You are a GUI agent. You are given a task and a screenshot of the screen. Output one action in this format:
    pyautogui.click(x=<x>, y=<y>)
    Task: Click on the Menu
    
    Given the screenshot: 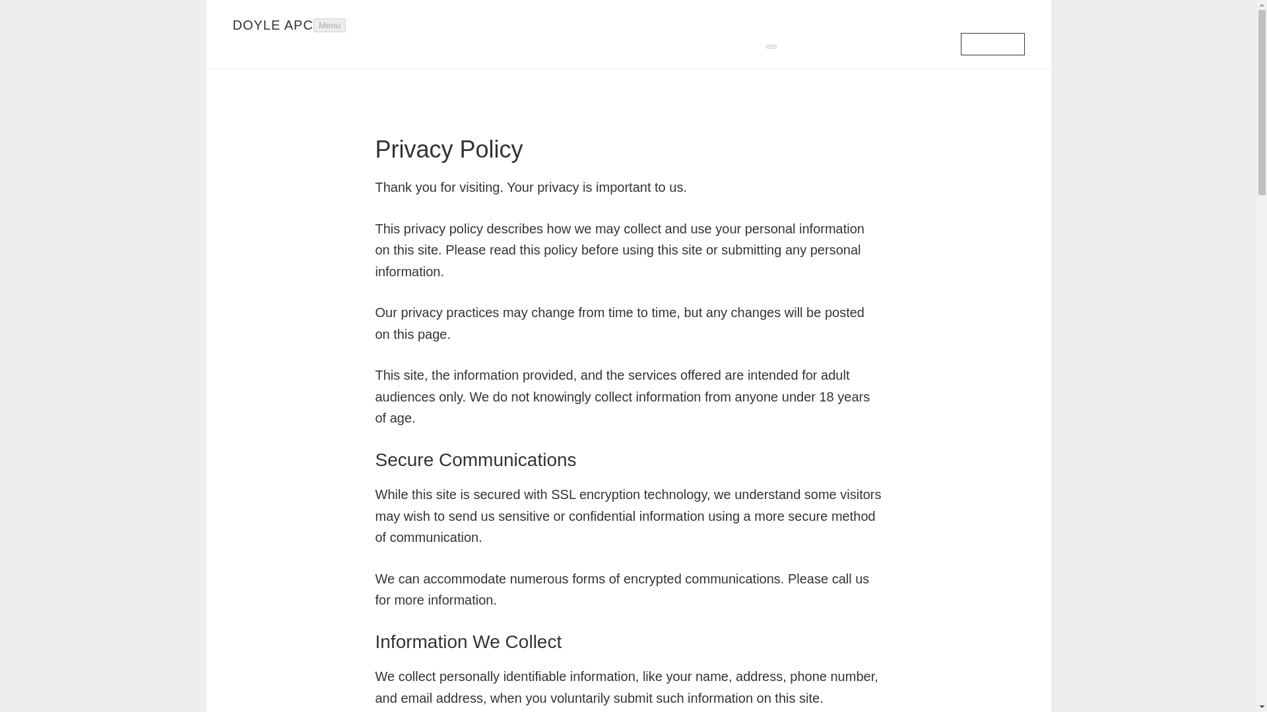 What is the action you would take?
    pyautogui.click(x=329, y=25)
    